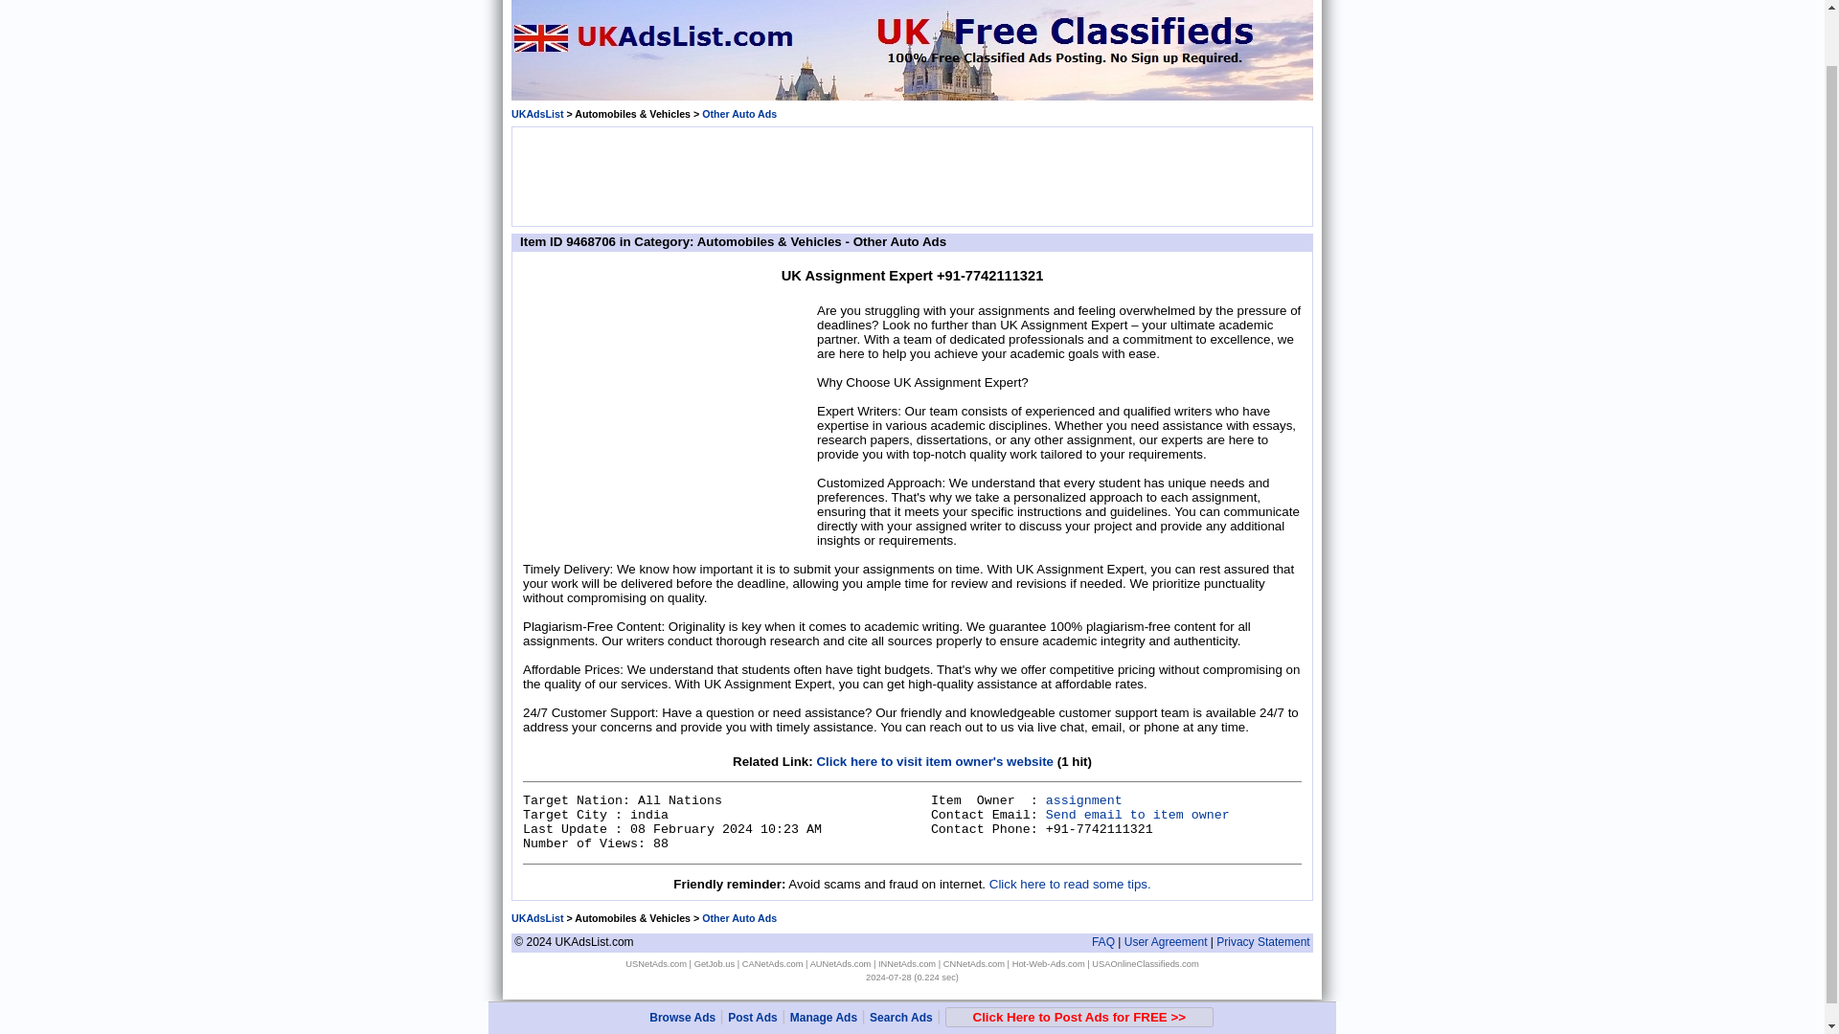 The width and height of the screenshot is (1839, 1034). I want to click on Click here to visit item owner's website, so click(935, 762).